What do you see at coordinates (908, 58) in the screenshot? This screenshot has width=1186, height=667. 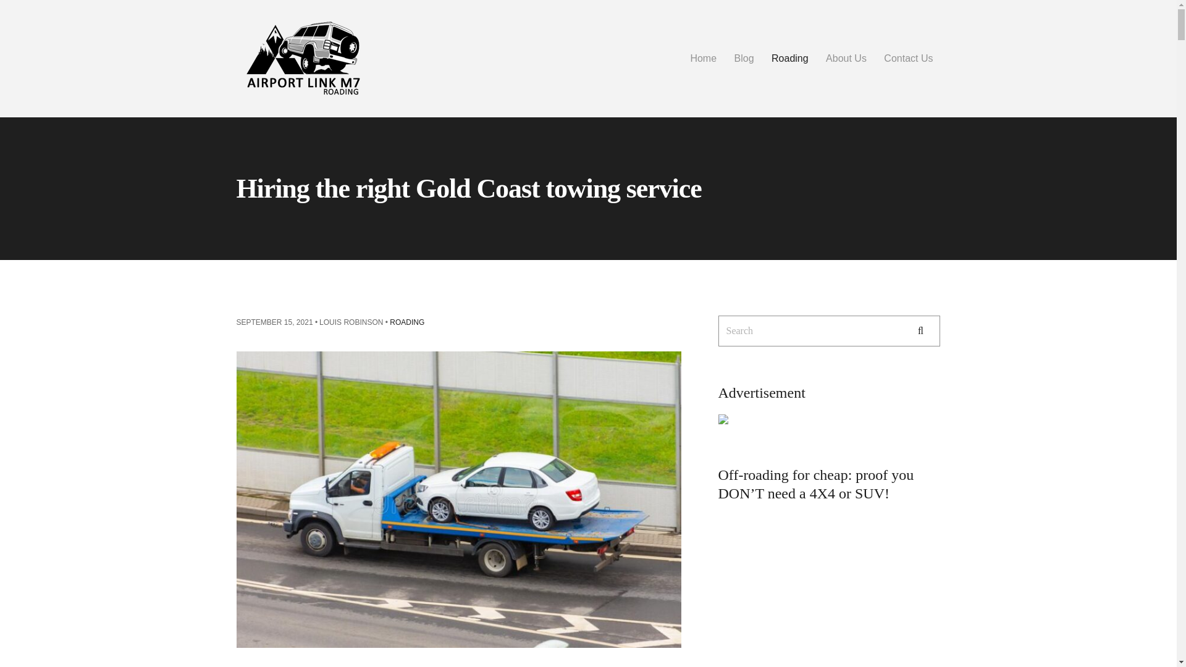 I see `Contact Us` at bounding box center [908, 58].